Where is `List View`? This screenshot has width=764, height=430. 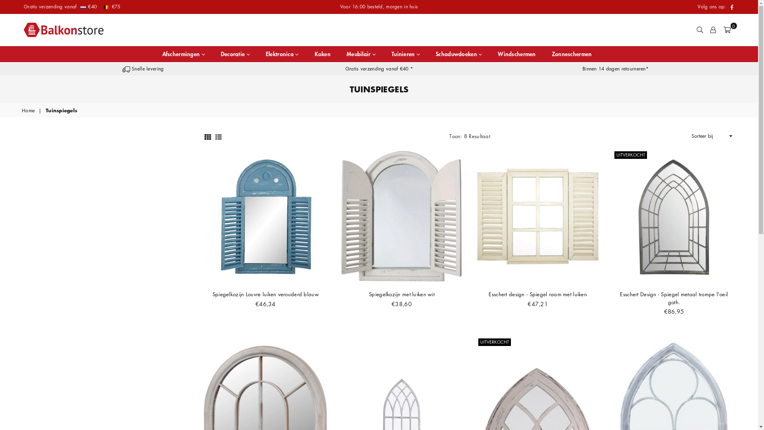
List View is located at coordinates (218, 136).